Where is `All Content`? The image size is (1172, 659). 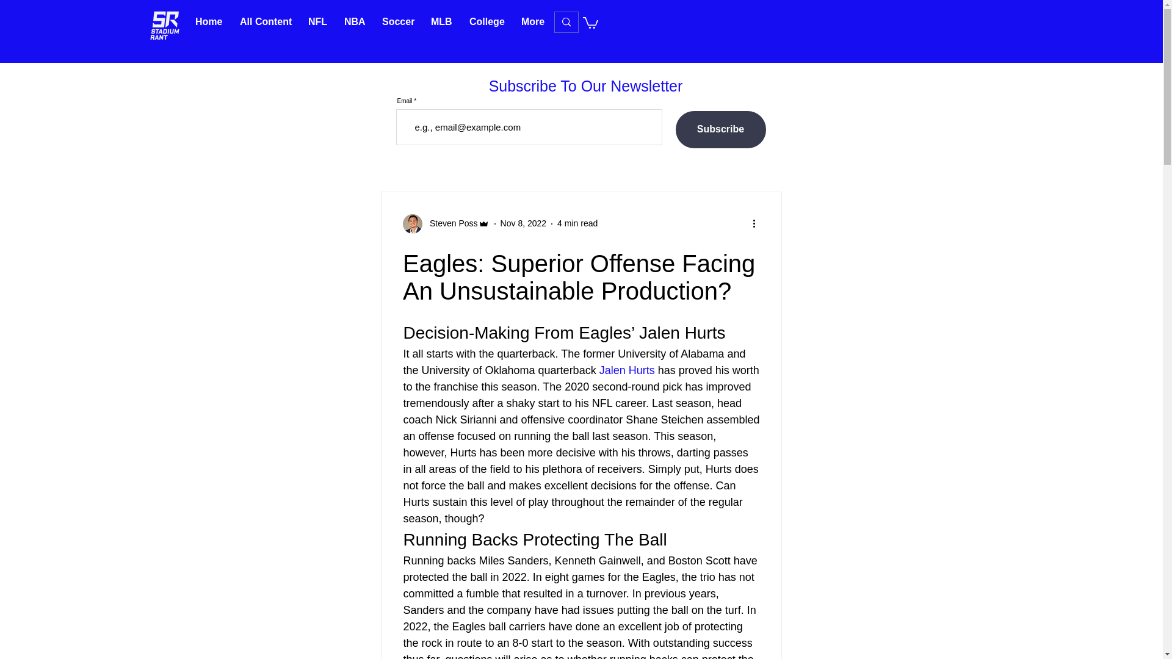 All Content is located at coordinates (265, 21).